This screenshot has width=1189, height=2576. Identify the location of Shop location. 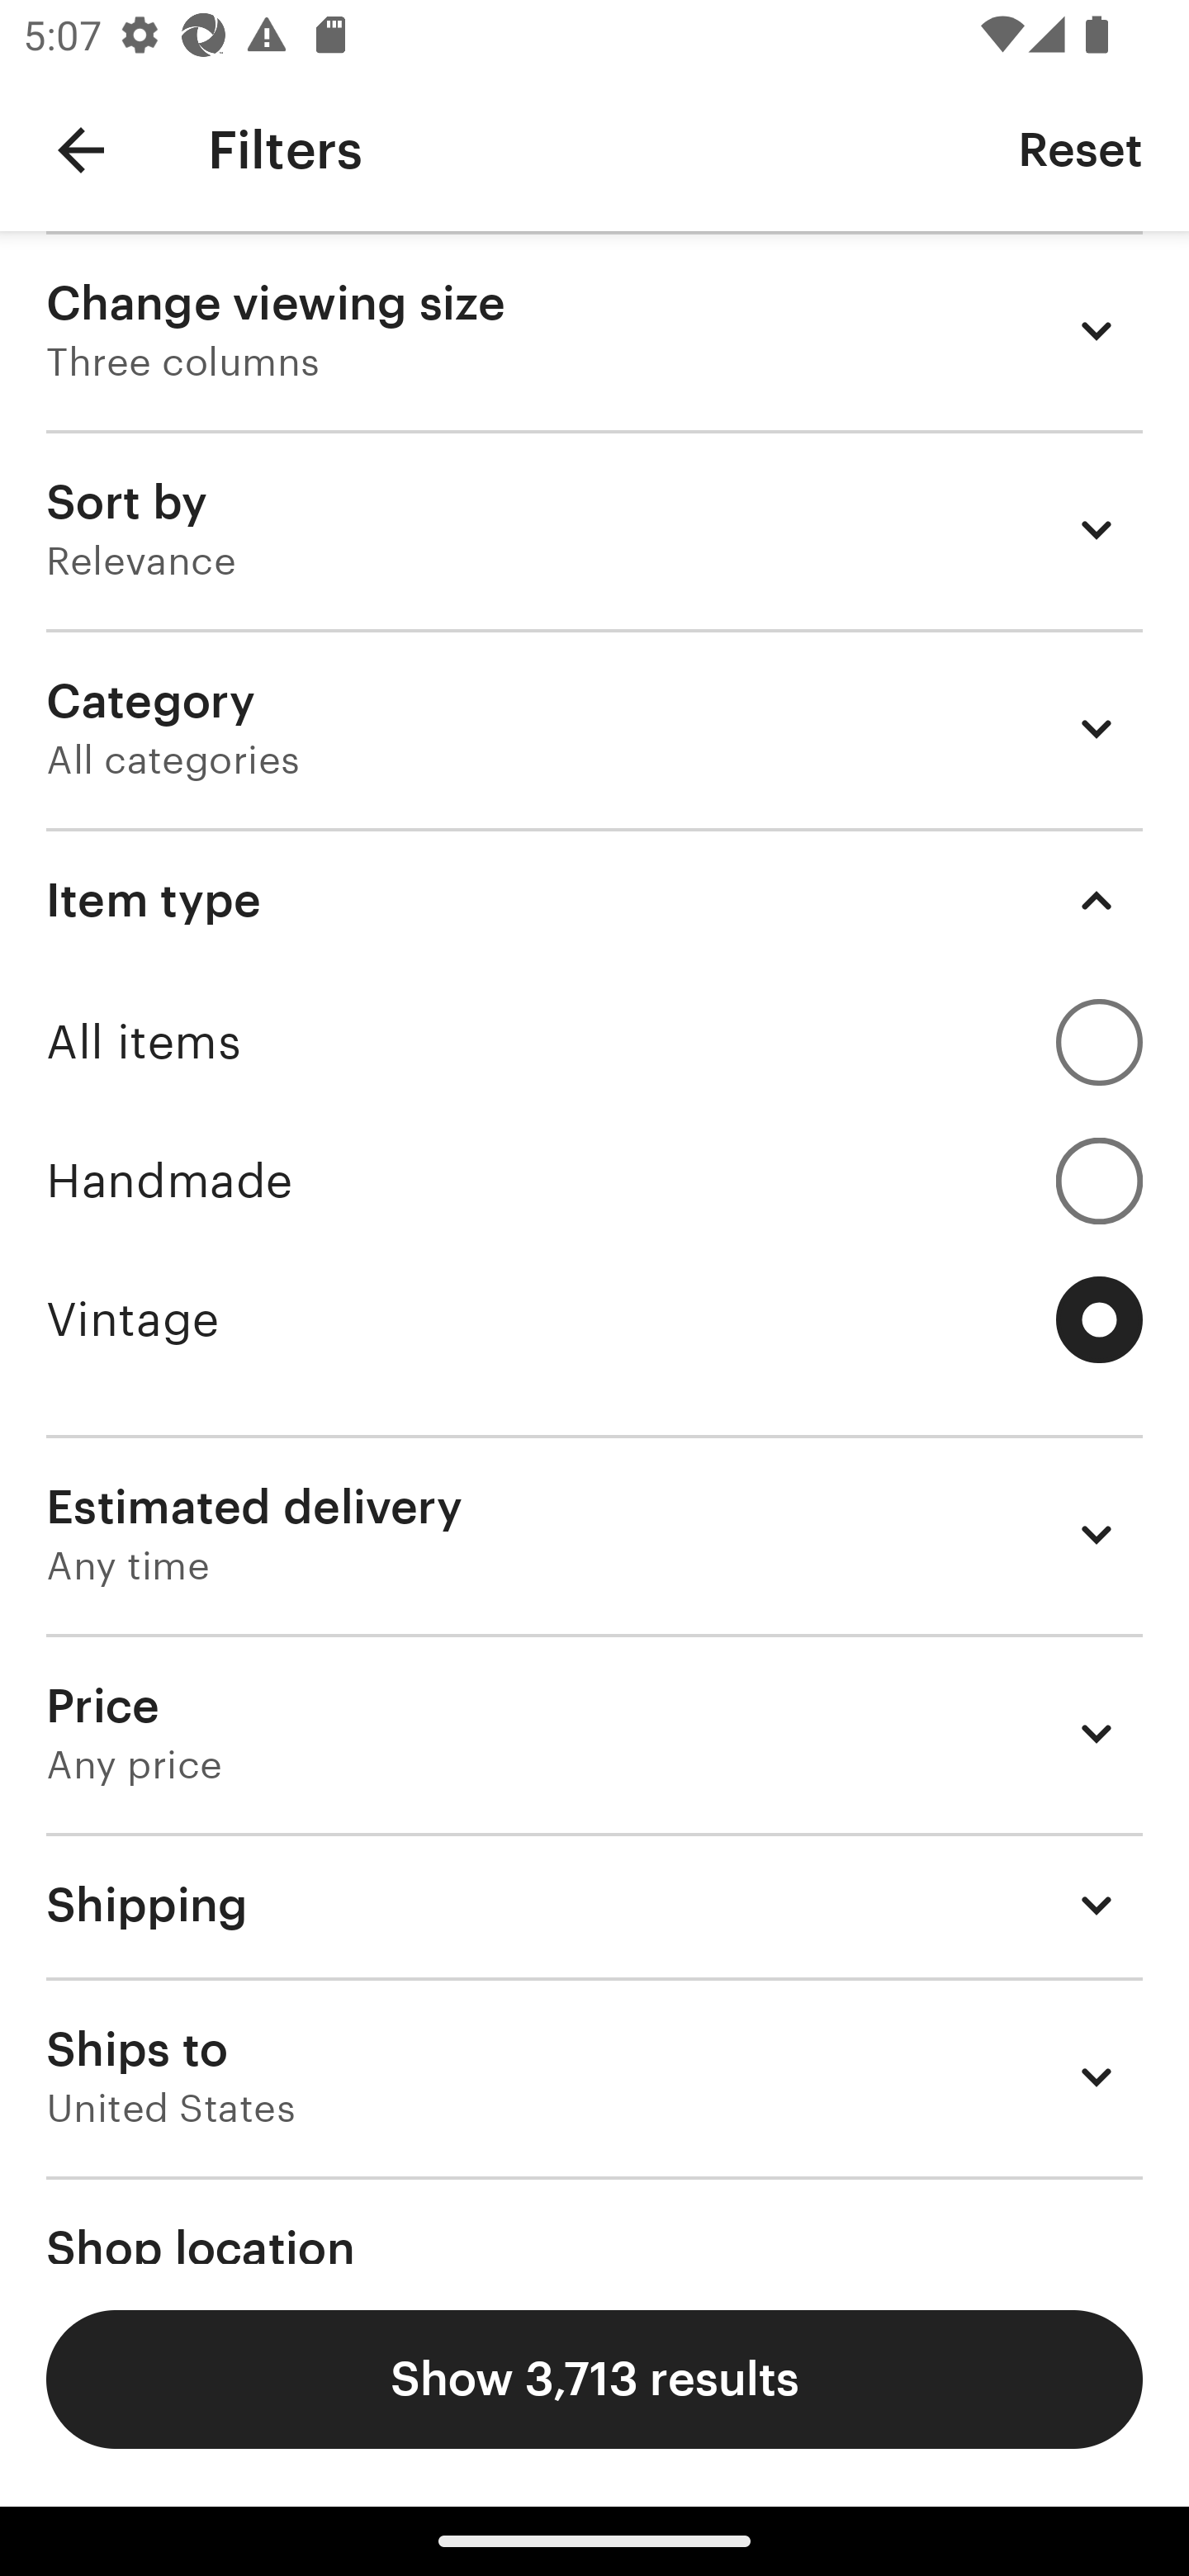
(594, 2220).